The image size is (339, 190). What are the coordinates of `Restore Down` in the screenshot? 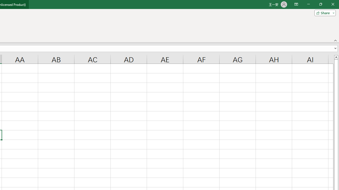 It's located at (320, 4).